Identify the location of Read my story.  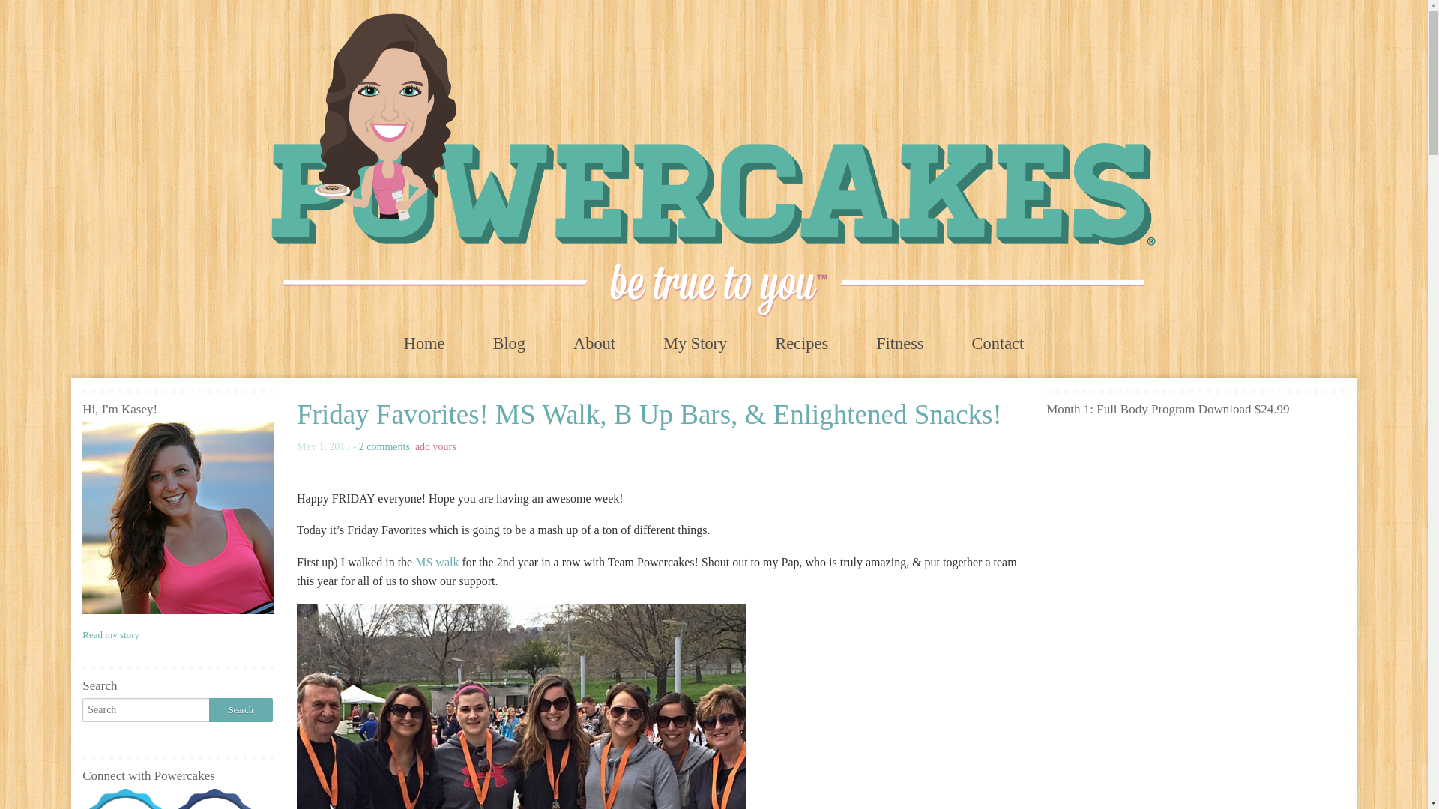
(111, 635).